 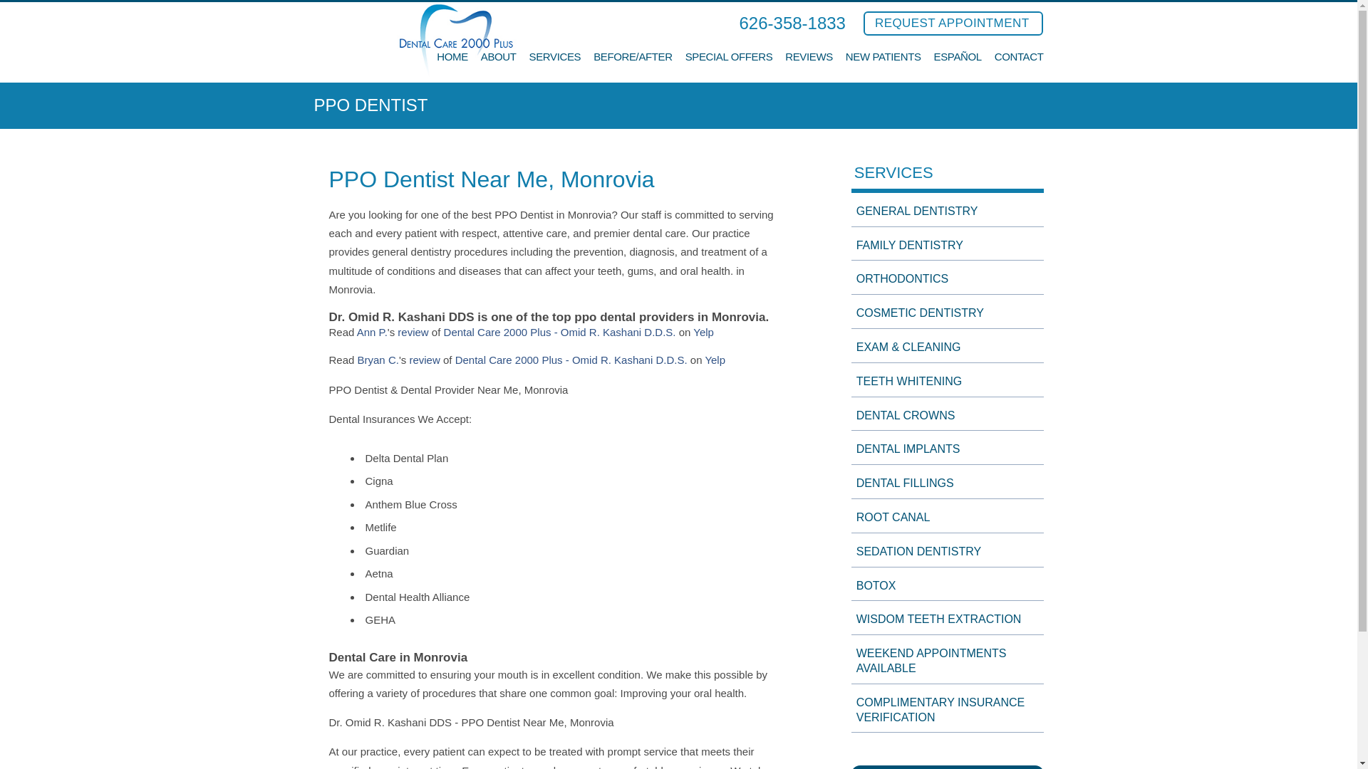 I want to click on Ann P., so click(x=372, y=332).